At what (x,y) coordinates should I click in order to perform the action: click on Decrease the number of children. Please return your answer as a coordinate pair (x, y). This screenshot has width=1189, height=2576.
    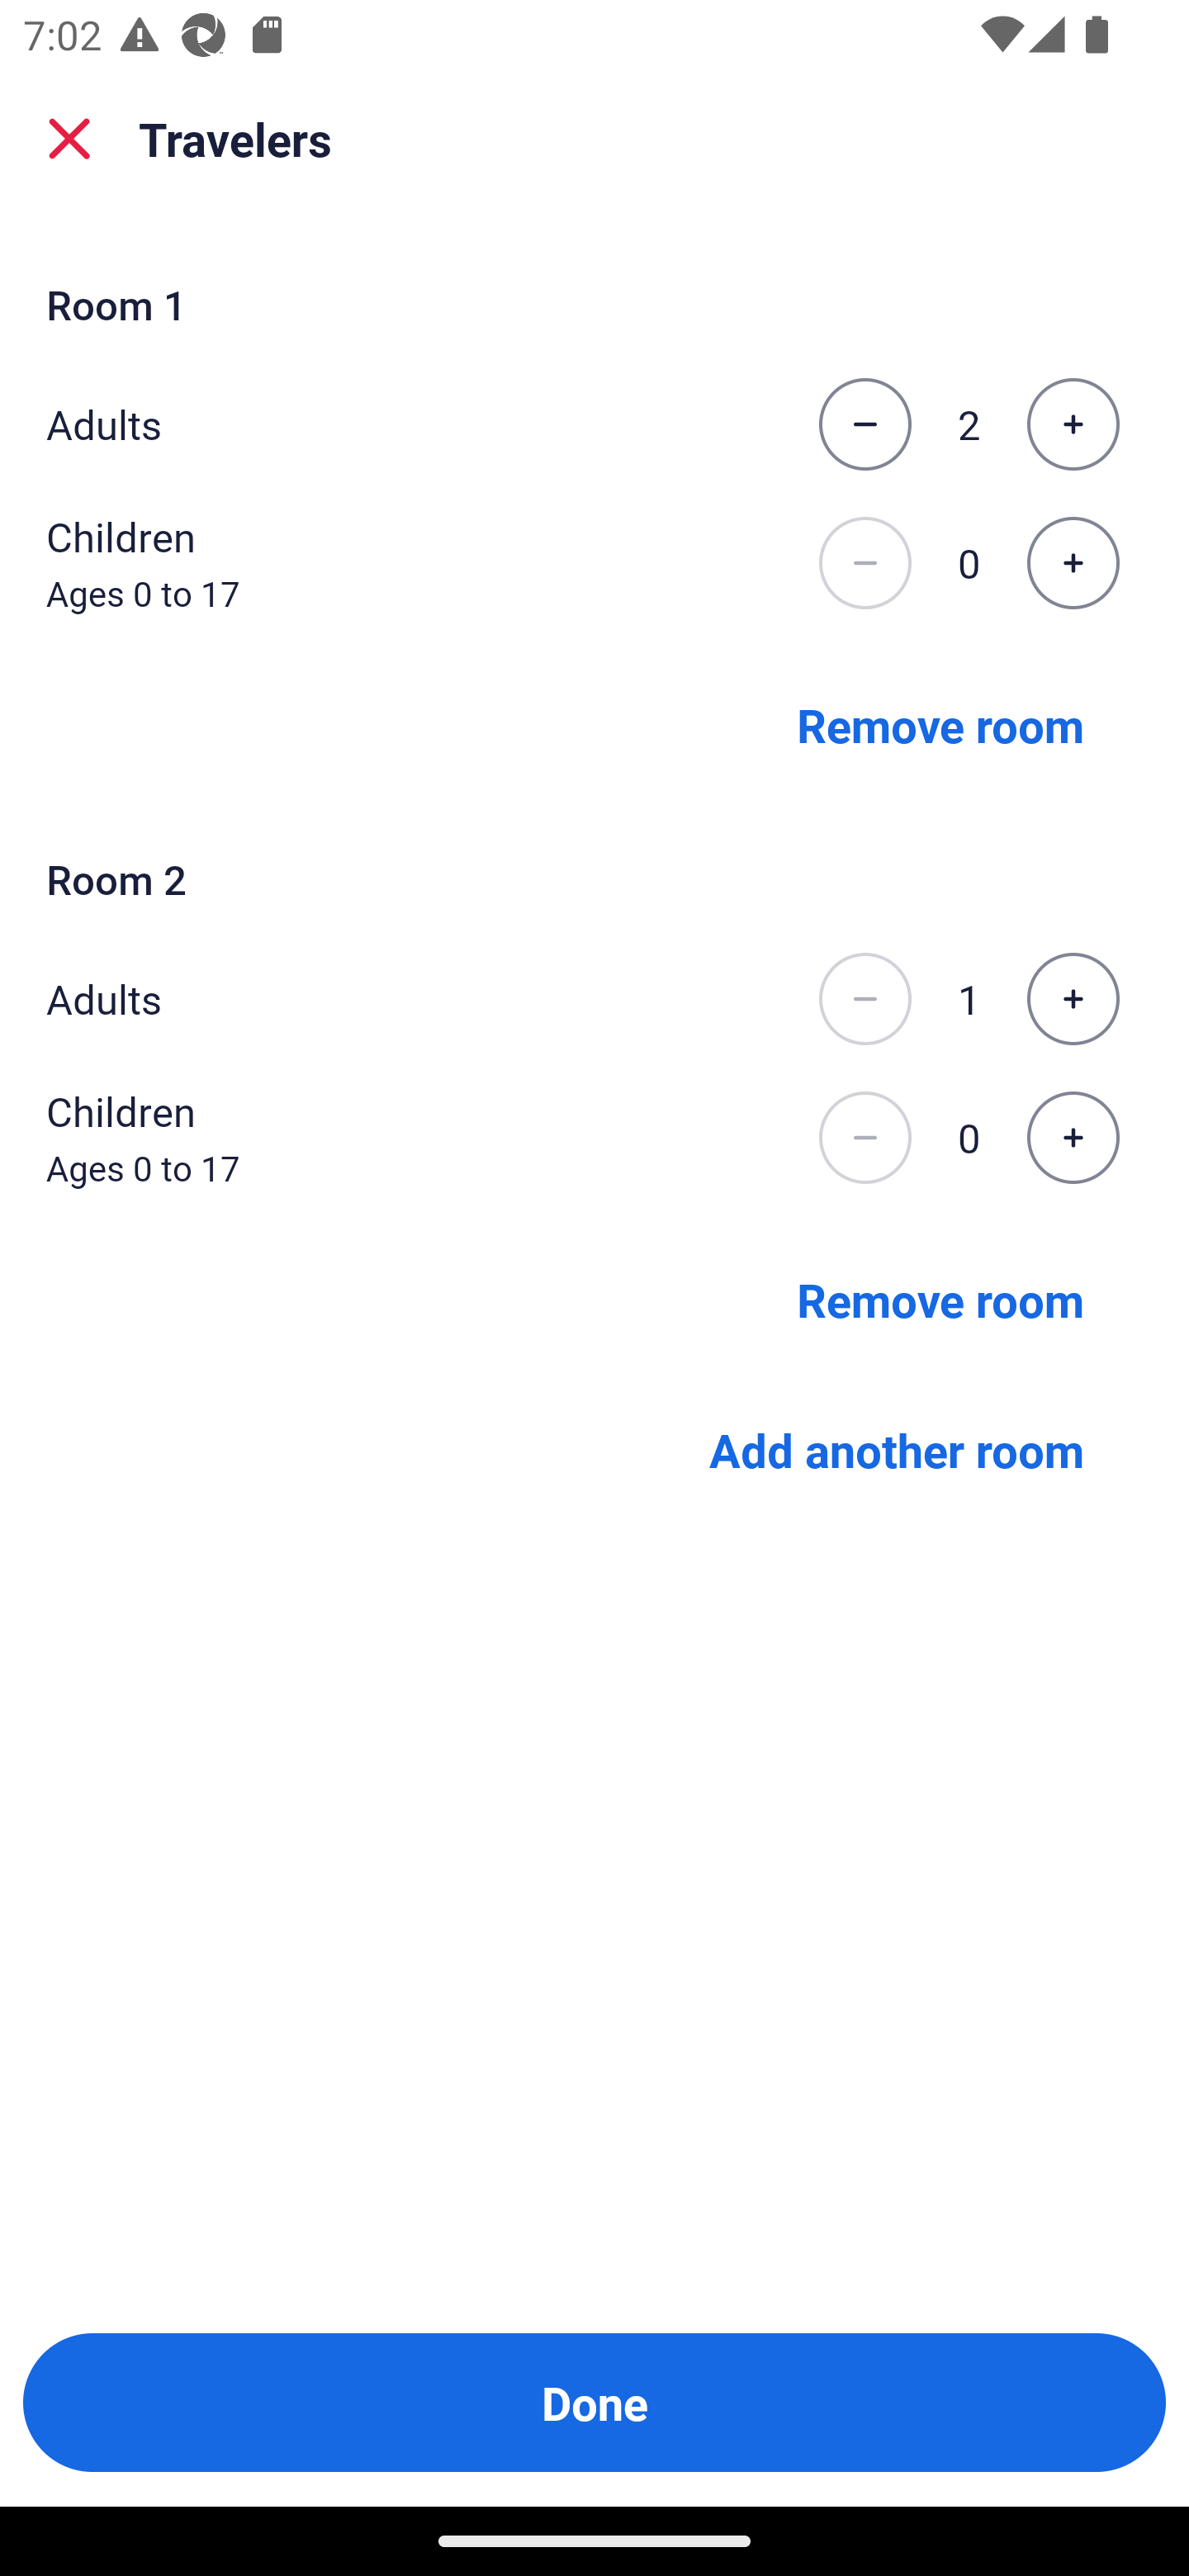
    Looking at the image, I should click on (865, 564).